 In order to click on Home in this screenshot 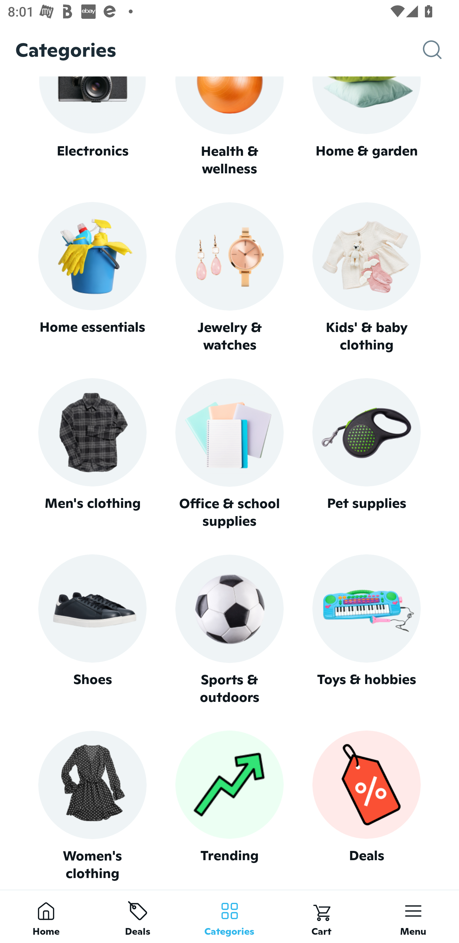, I will do `click(46, 916)`.